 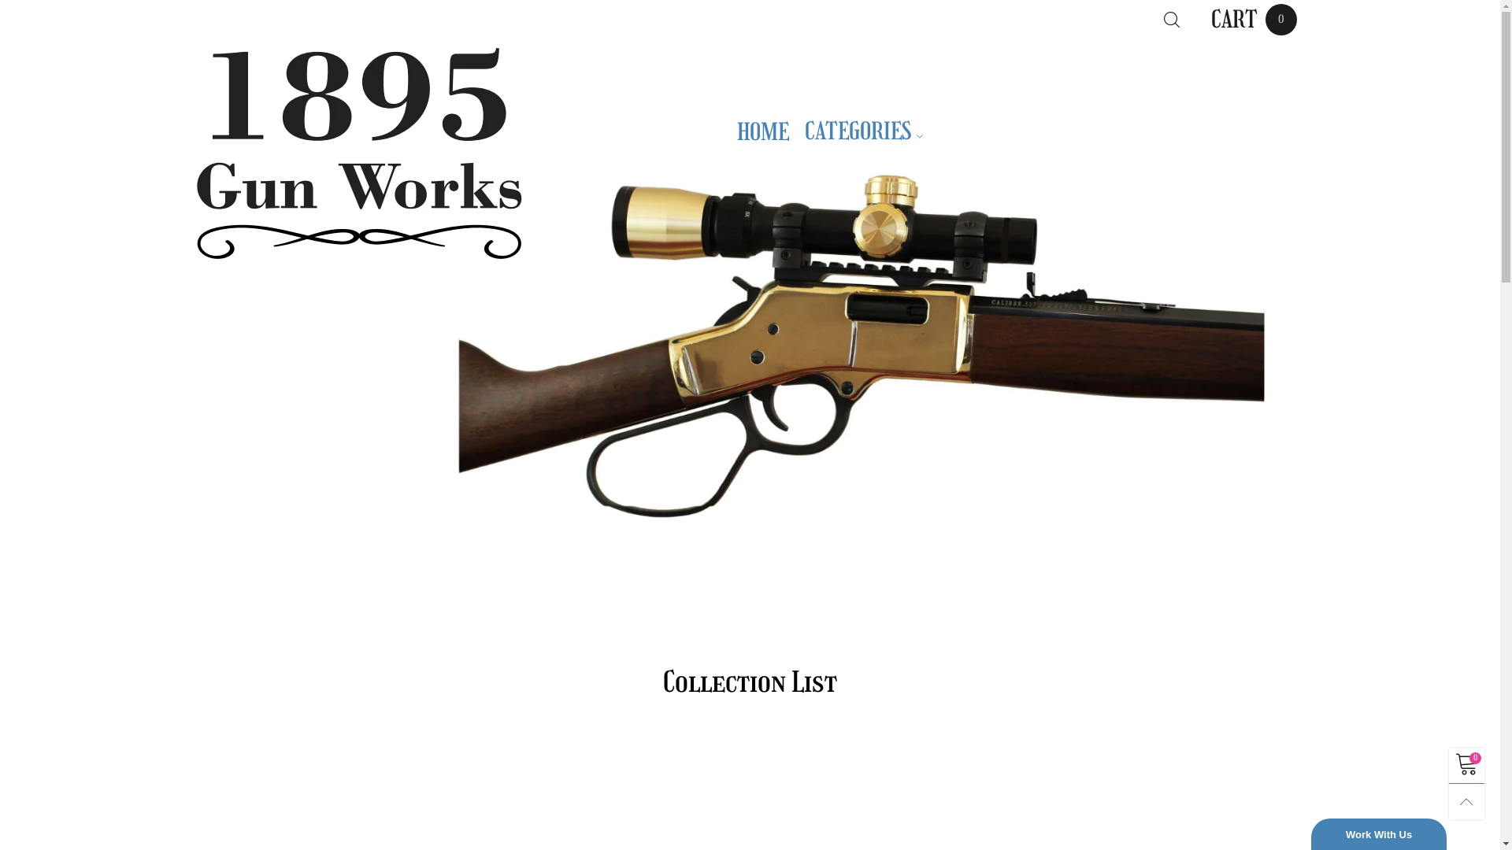 I want to click on 0, so click(x=1466, y=767).